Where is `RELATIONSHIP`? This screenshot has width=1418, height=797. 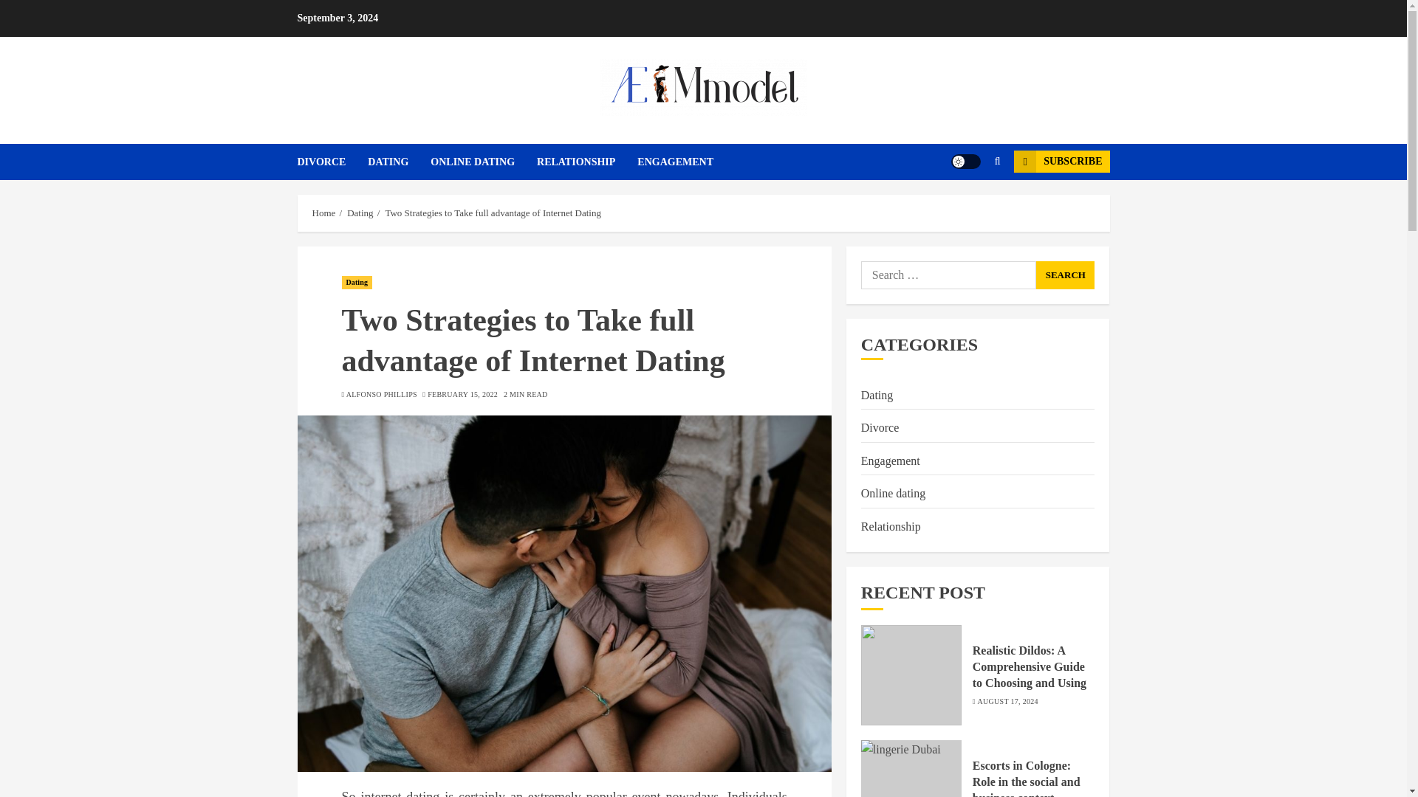 RELATIONSHIP is located at coordinates (586, 162).